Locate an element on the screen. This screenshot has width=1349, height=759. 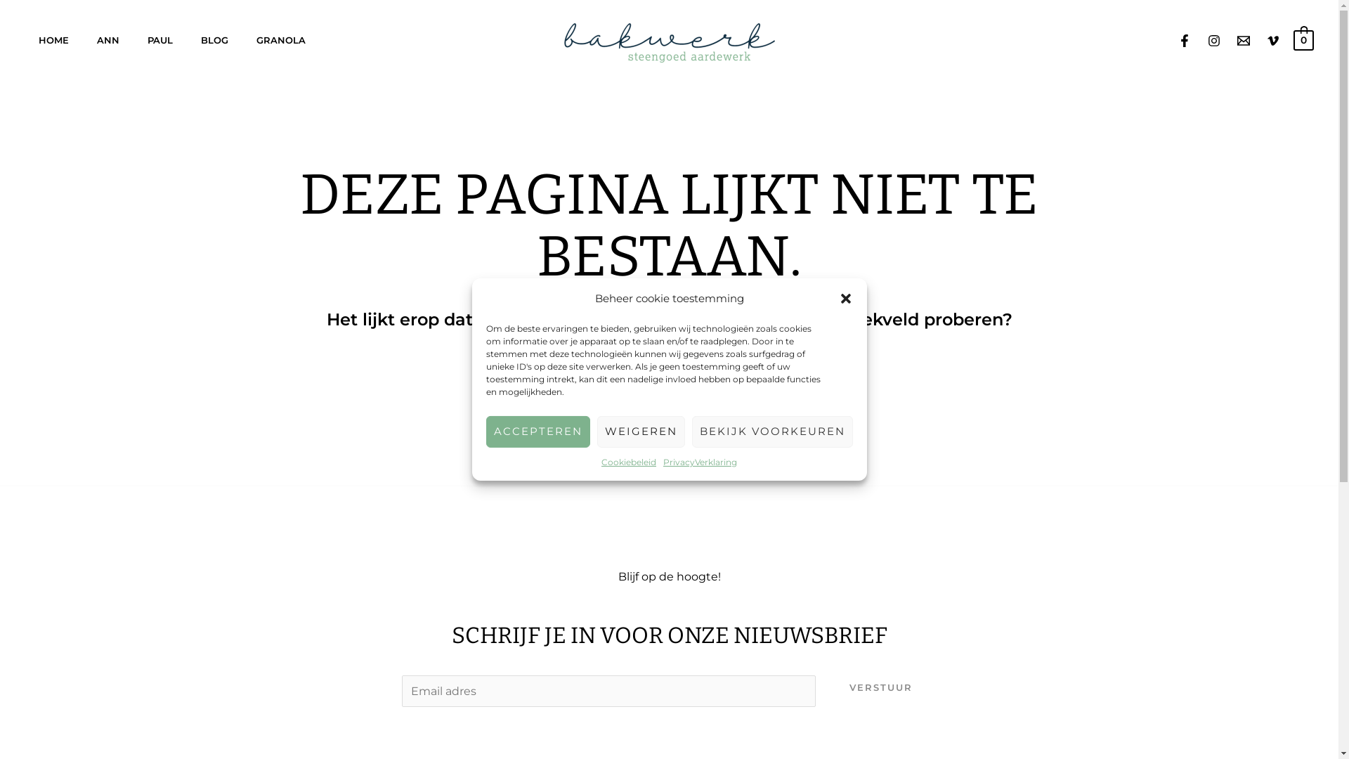
GRANOLA is located at coordinates (281, 40).